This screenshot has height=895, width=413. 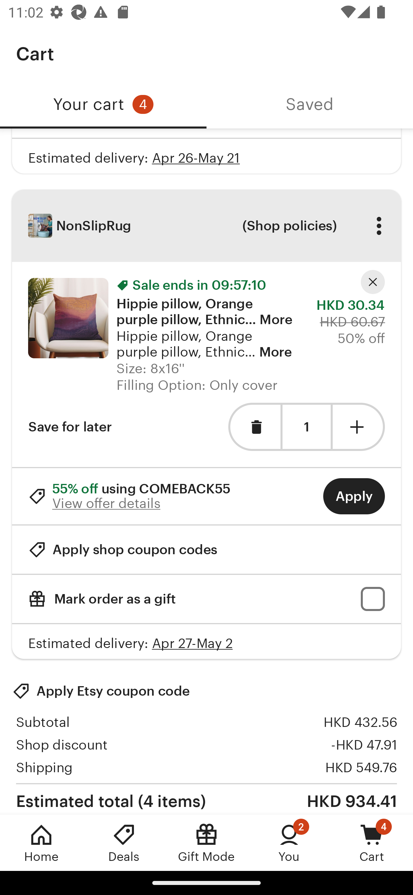 What do you see at coordinates (289, 225) in the screenshot?
I see `(Shop policies)` at bounding box center [289, 225].